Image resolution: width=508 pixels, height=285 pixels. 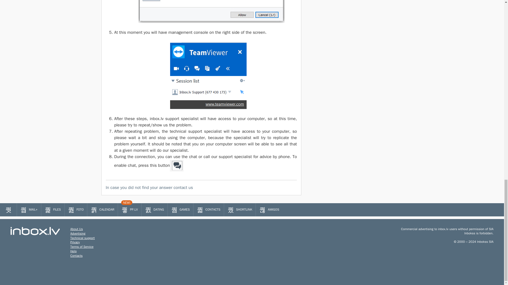 What do you see at coordinates (201, 187) in the screenshot?
I see `In case you did not find your answer contact us` at bounding box center [201, 187].